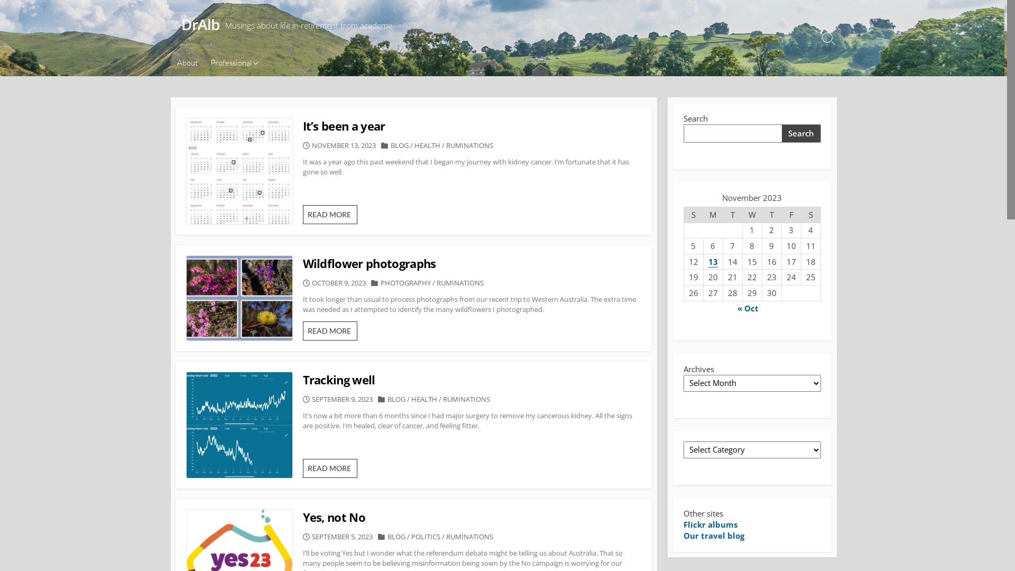 The image size is (1015, 571). What do you see at coordinates (469, 537) in the screenshot?
I see `RUMINATIONS` at bounding box center [469, 537].